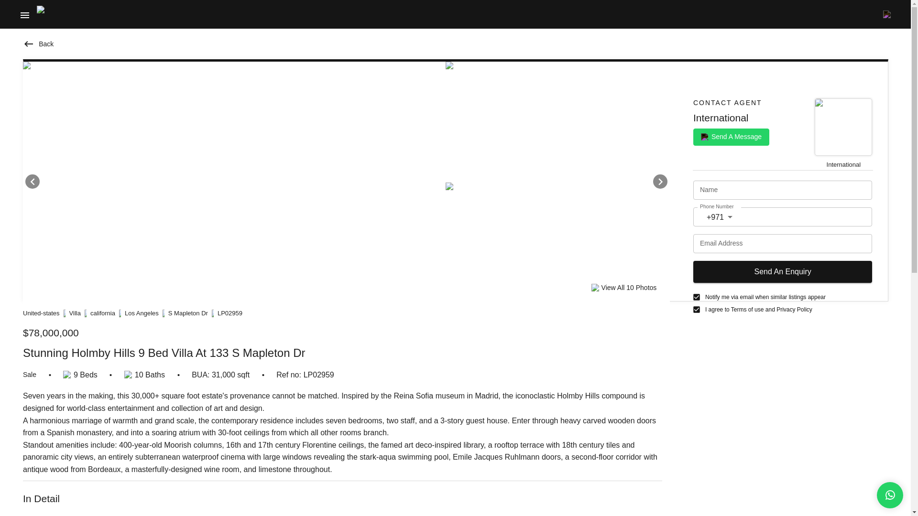 The image size is (918, 516). I want to click on United-states, so click(41, 313).